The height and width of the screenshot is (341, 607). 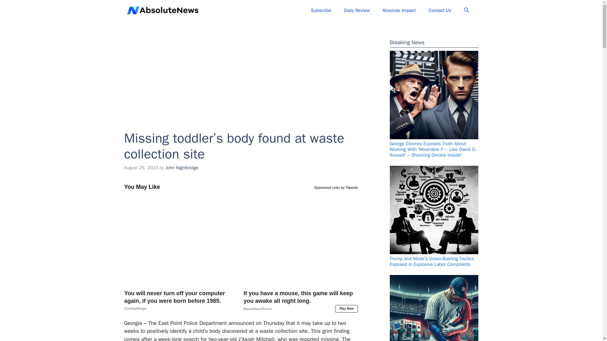 What do you see at coordinates (321, 10) in the screenshot?
I see `Subscribe` at bounding box center [321, 10].